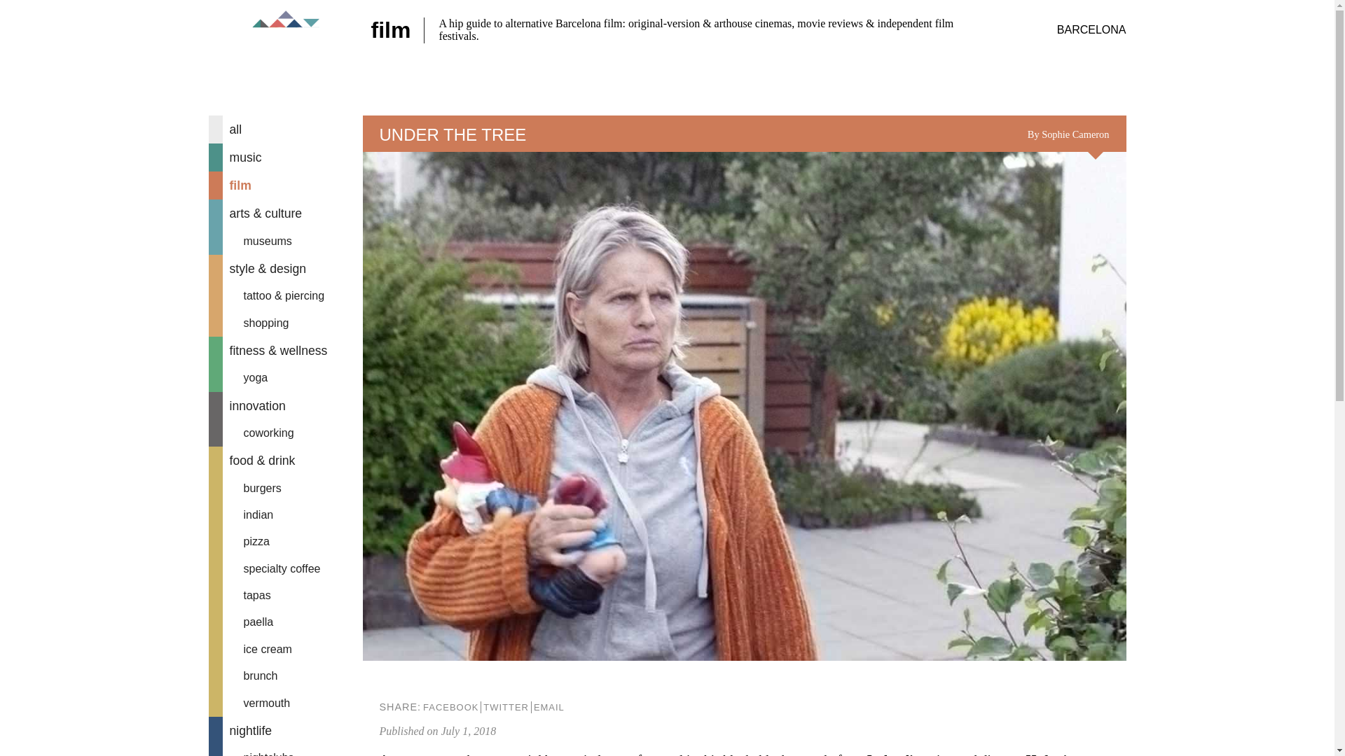  I want to click on paella, so click(286, 622).